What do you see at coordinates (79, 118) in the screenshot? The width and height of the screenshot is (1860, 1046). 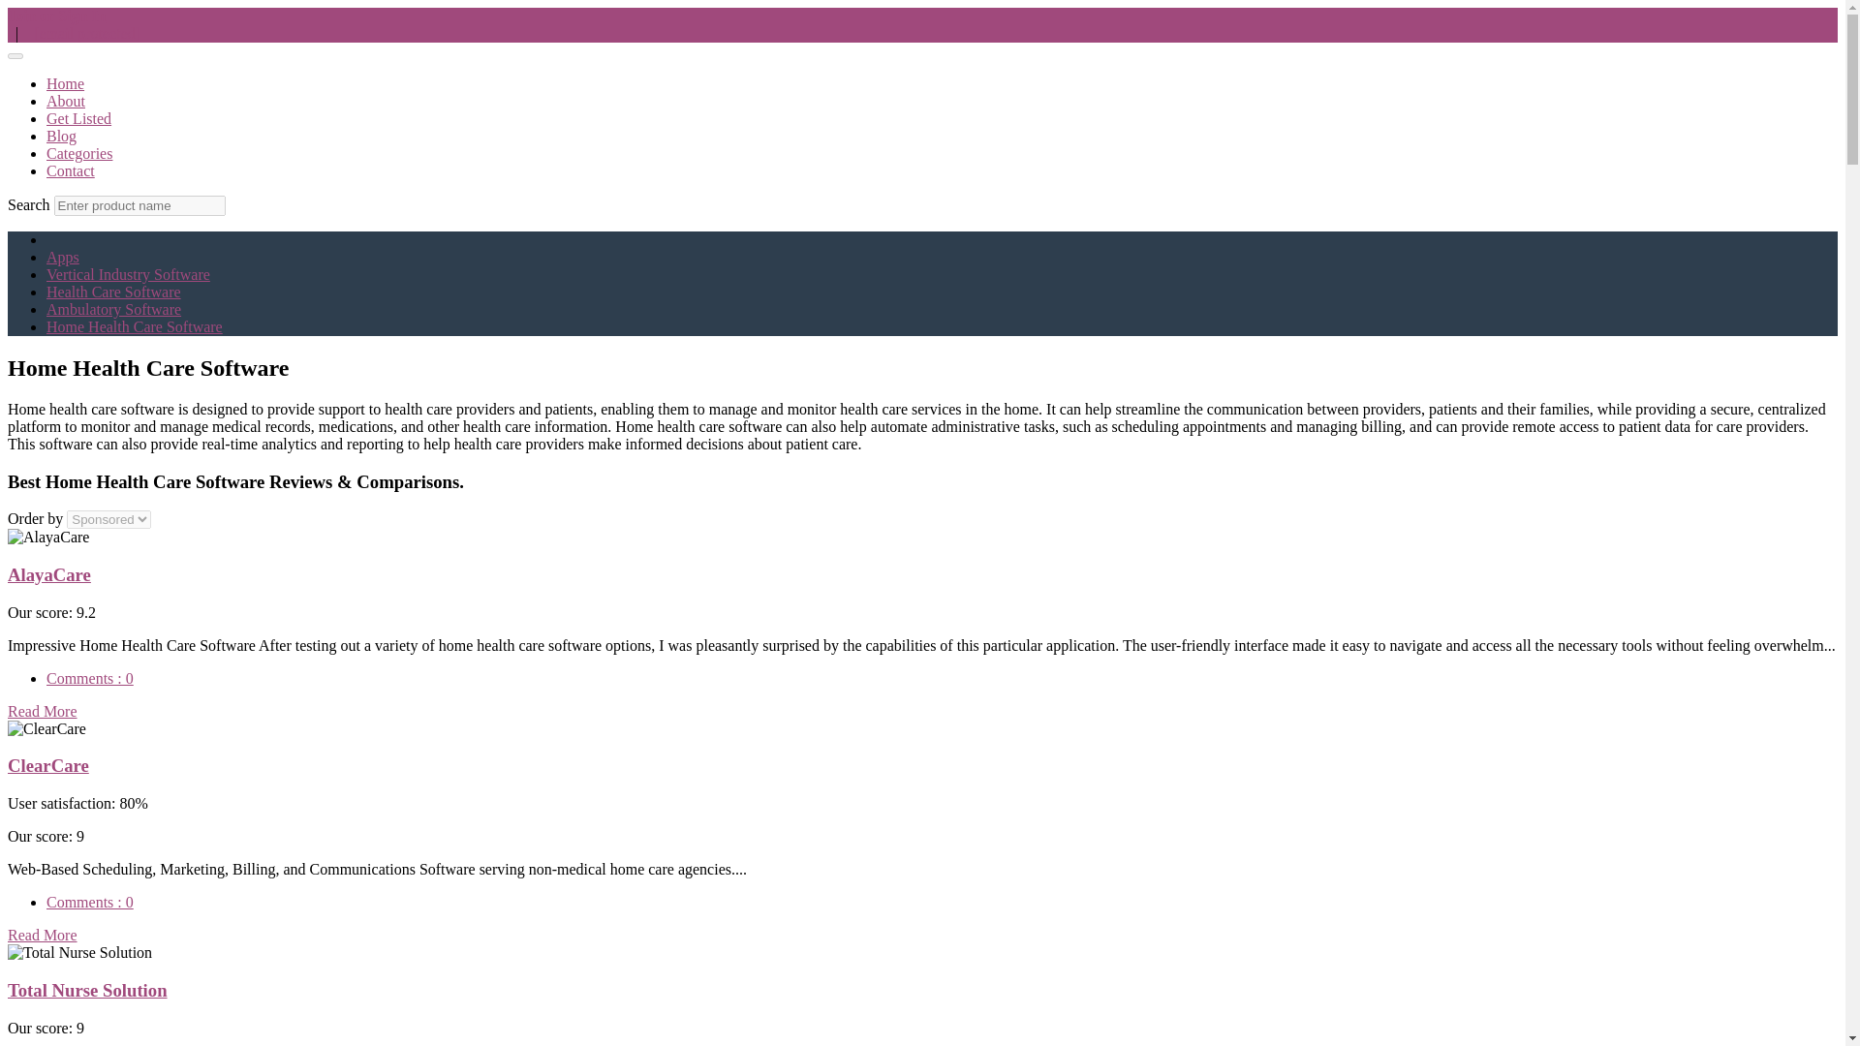 I see `Get Listed` at bounding box center [79, 118].